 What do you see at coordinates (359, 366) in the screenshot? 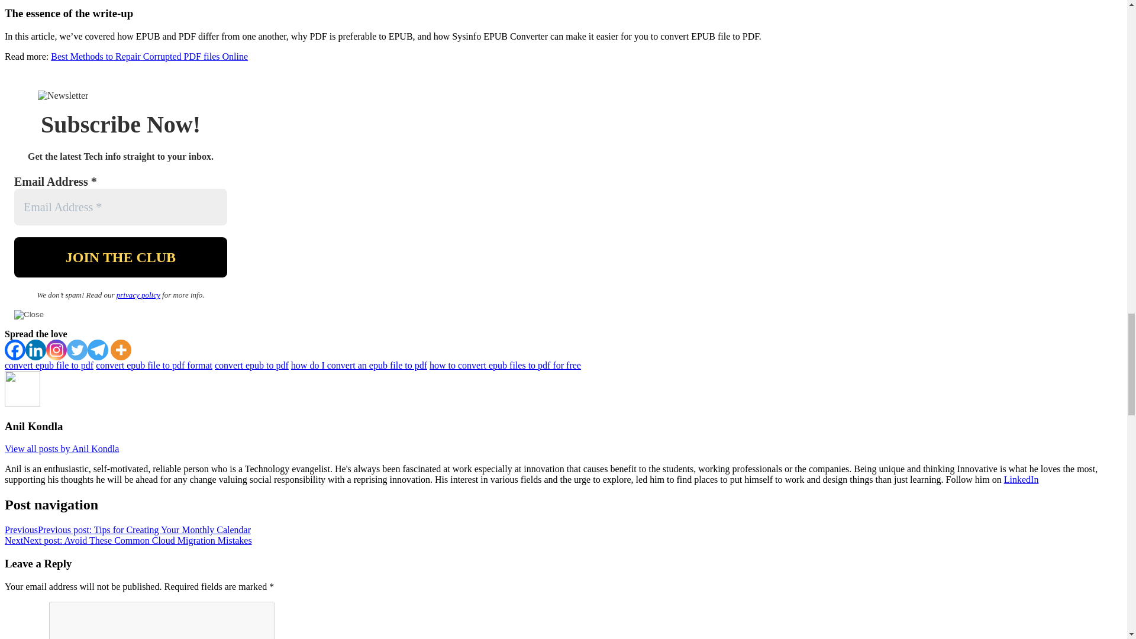
I see `how do I convert an epub file to pdf` at bounding box center [359, 366].